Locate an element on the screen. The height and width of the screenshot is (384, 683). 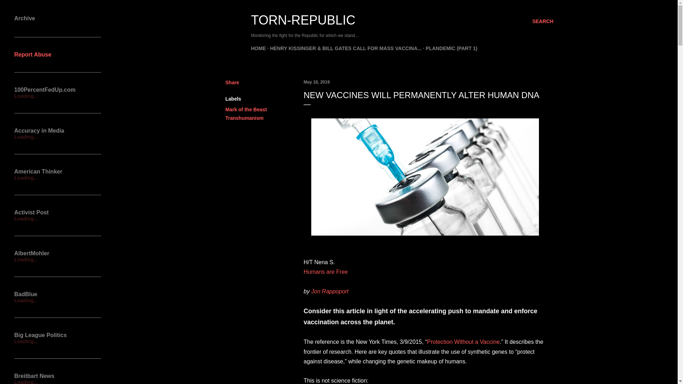
Humans are Free is located at coordinates (326, 272).